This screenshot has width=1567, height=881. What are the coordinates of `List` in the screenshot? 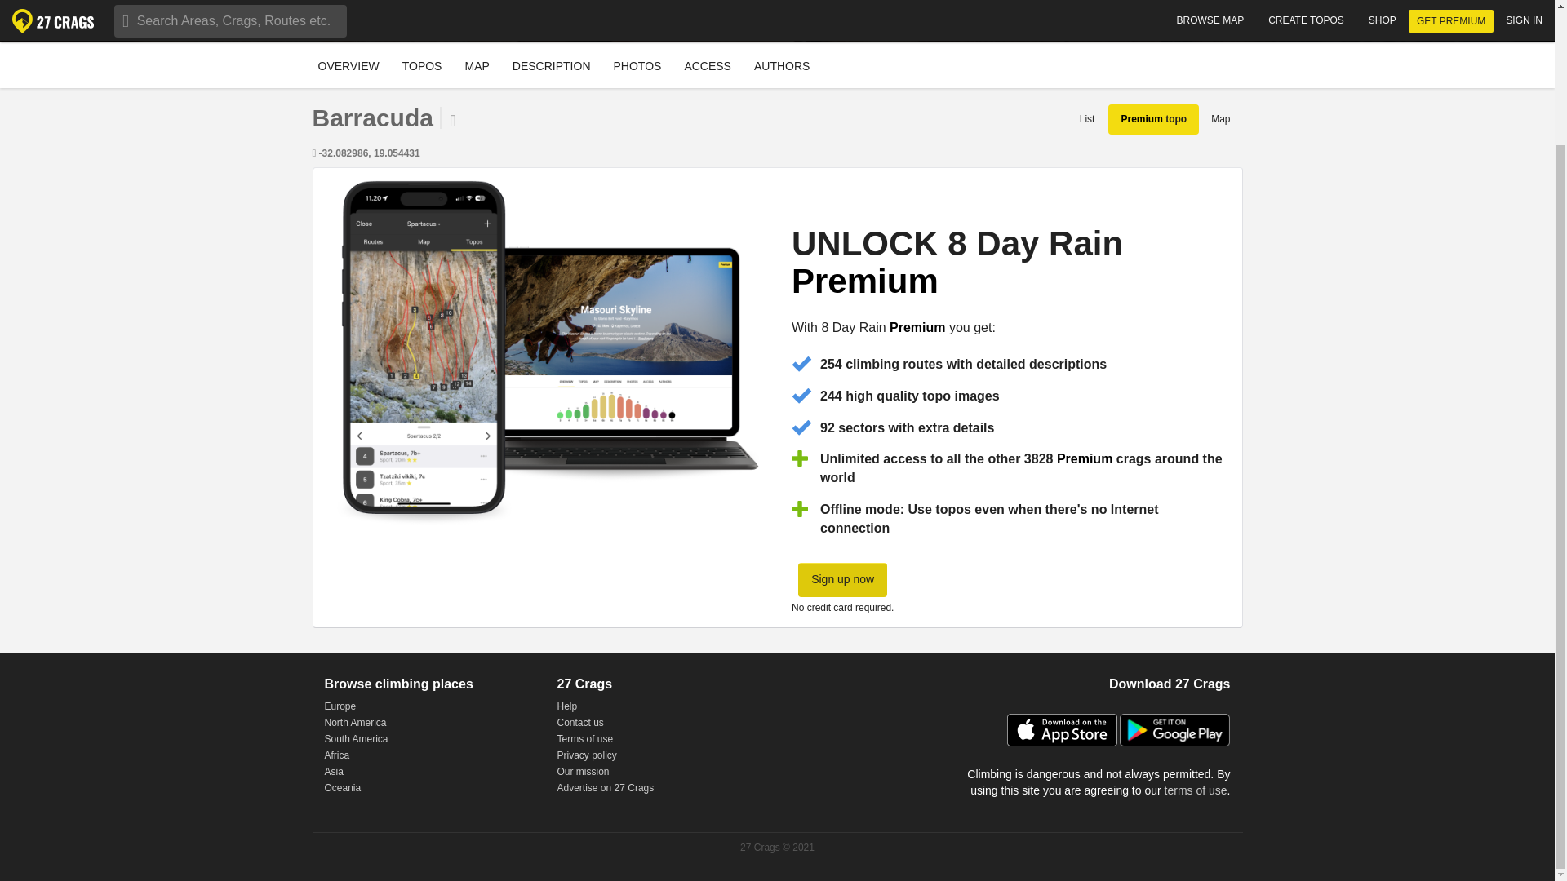 It's located at (1087, 119).